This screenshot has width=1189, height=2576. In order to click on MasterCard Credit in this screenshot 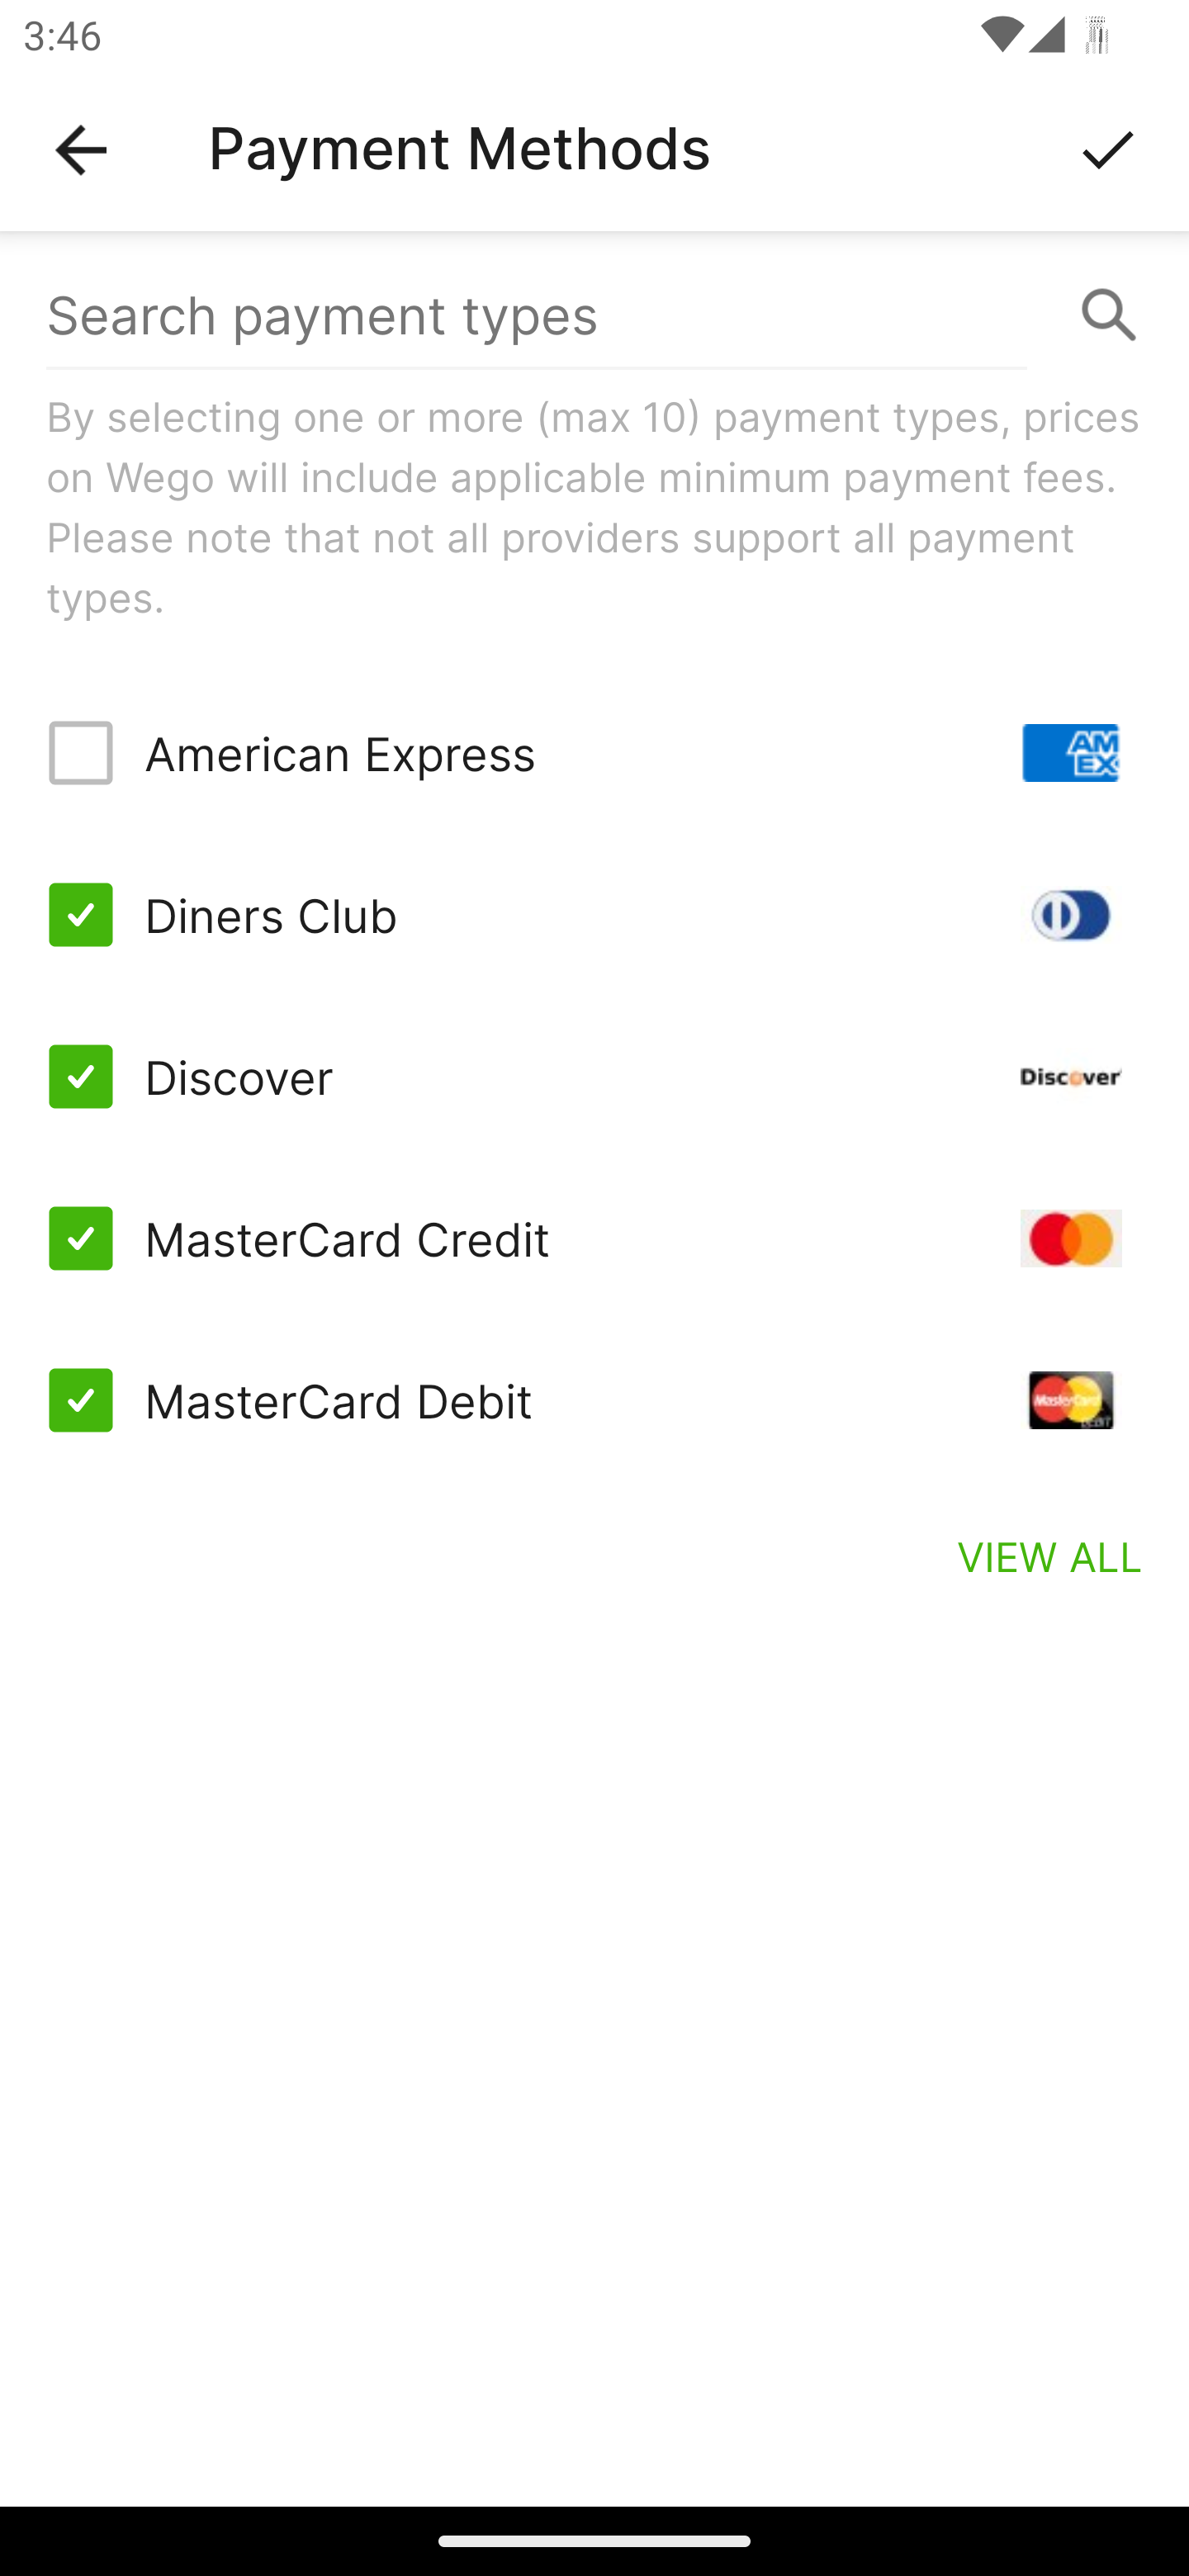, I will do `click(594, 1237)`.